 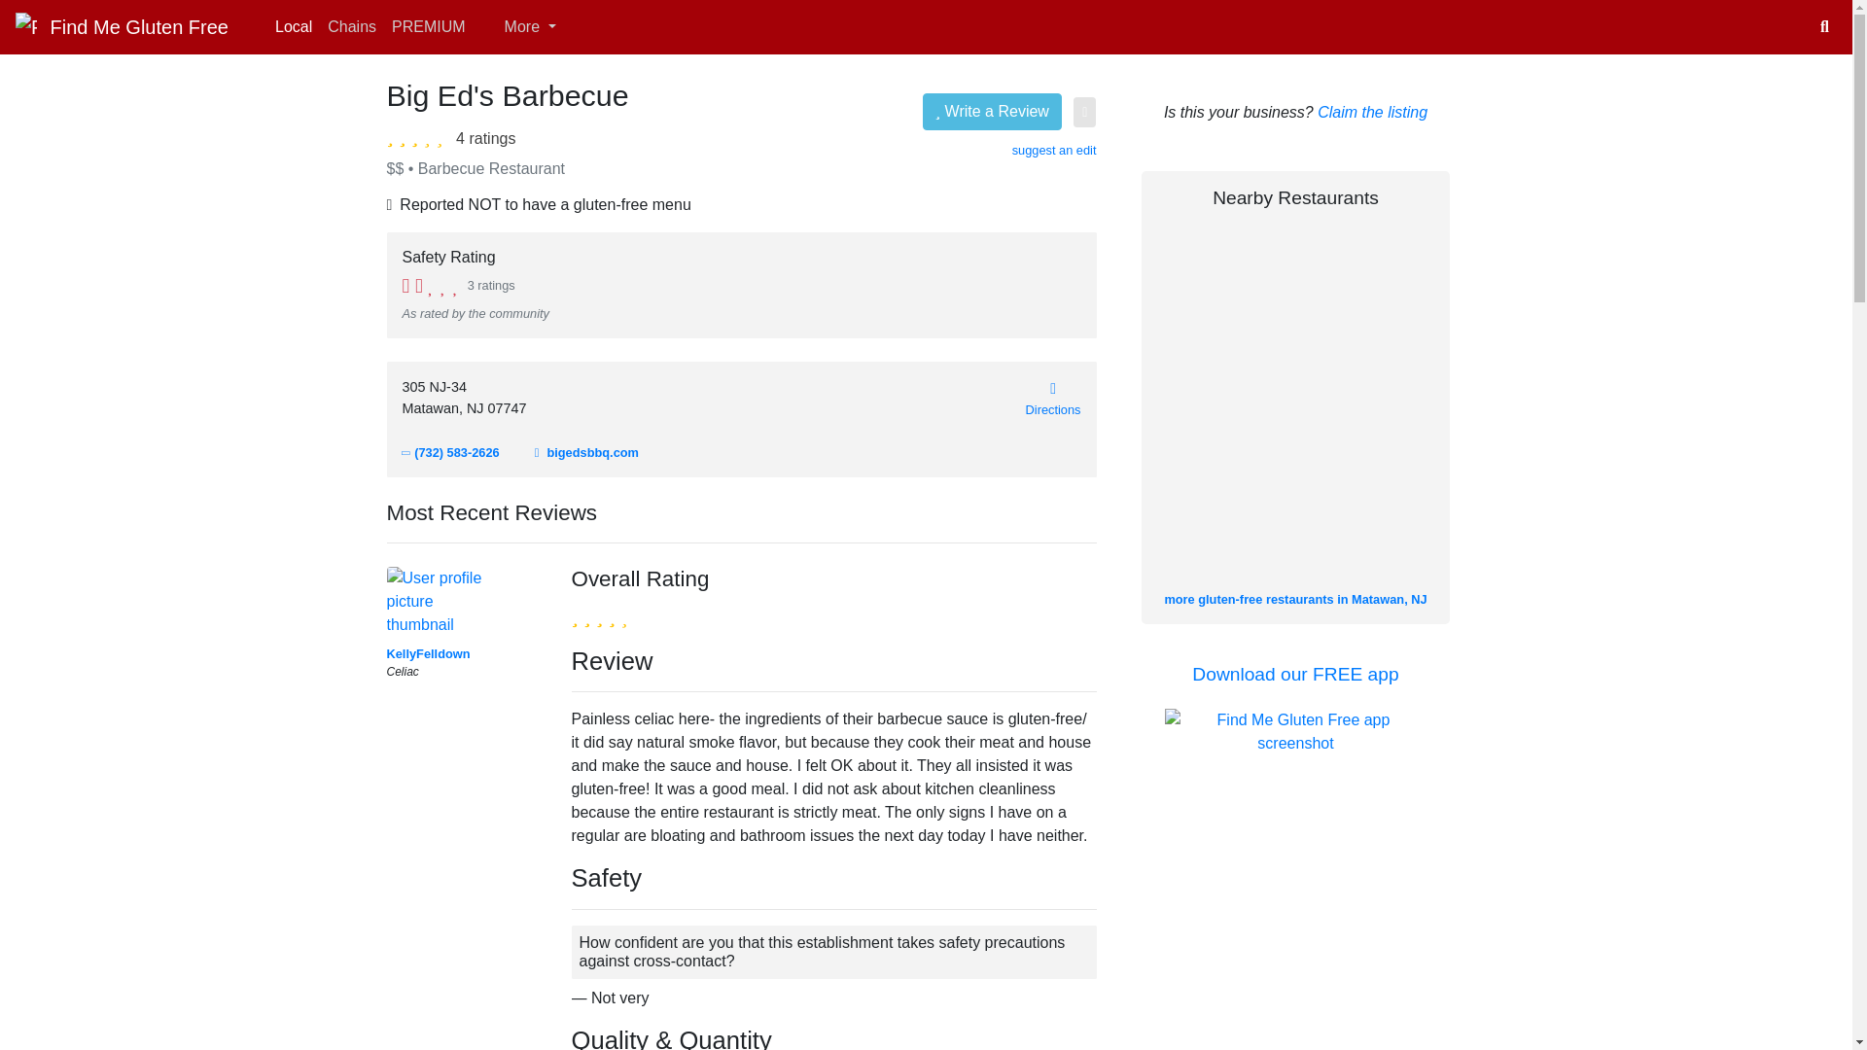 What do you see at coordinates (1295, 674) in the screenshot?
I see `Download our FREE app` at bounding box center [1295, 674].